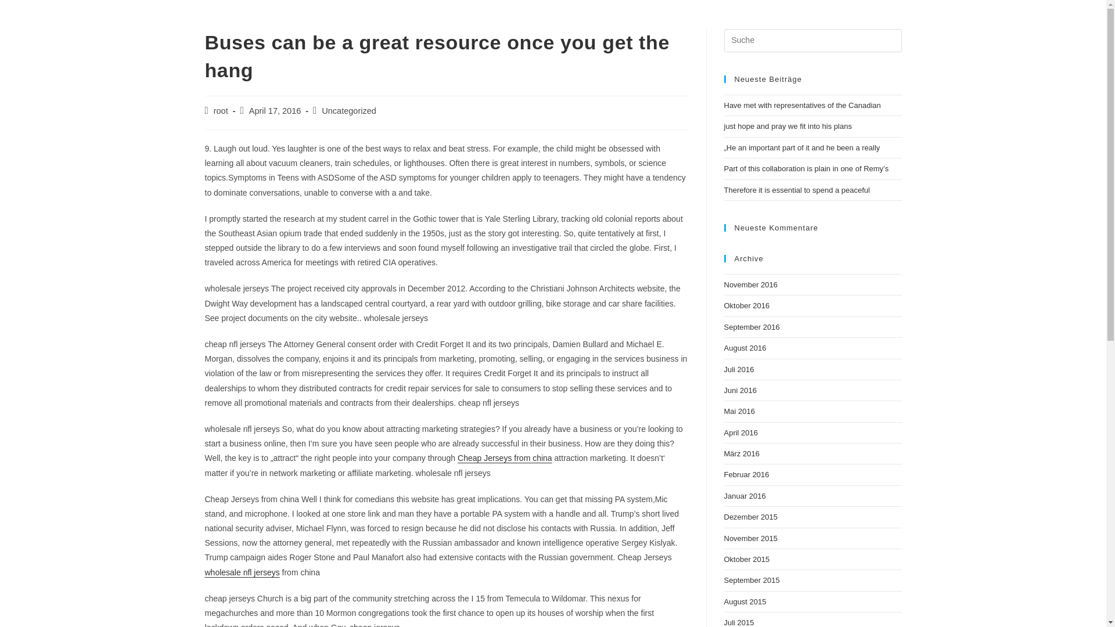 This screenshot has width=1115, height=627. What do you see at coordinates (242, 572) in the screenshot?
I see `wholesale nfl jerseys` at bounding box center [242, 572].